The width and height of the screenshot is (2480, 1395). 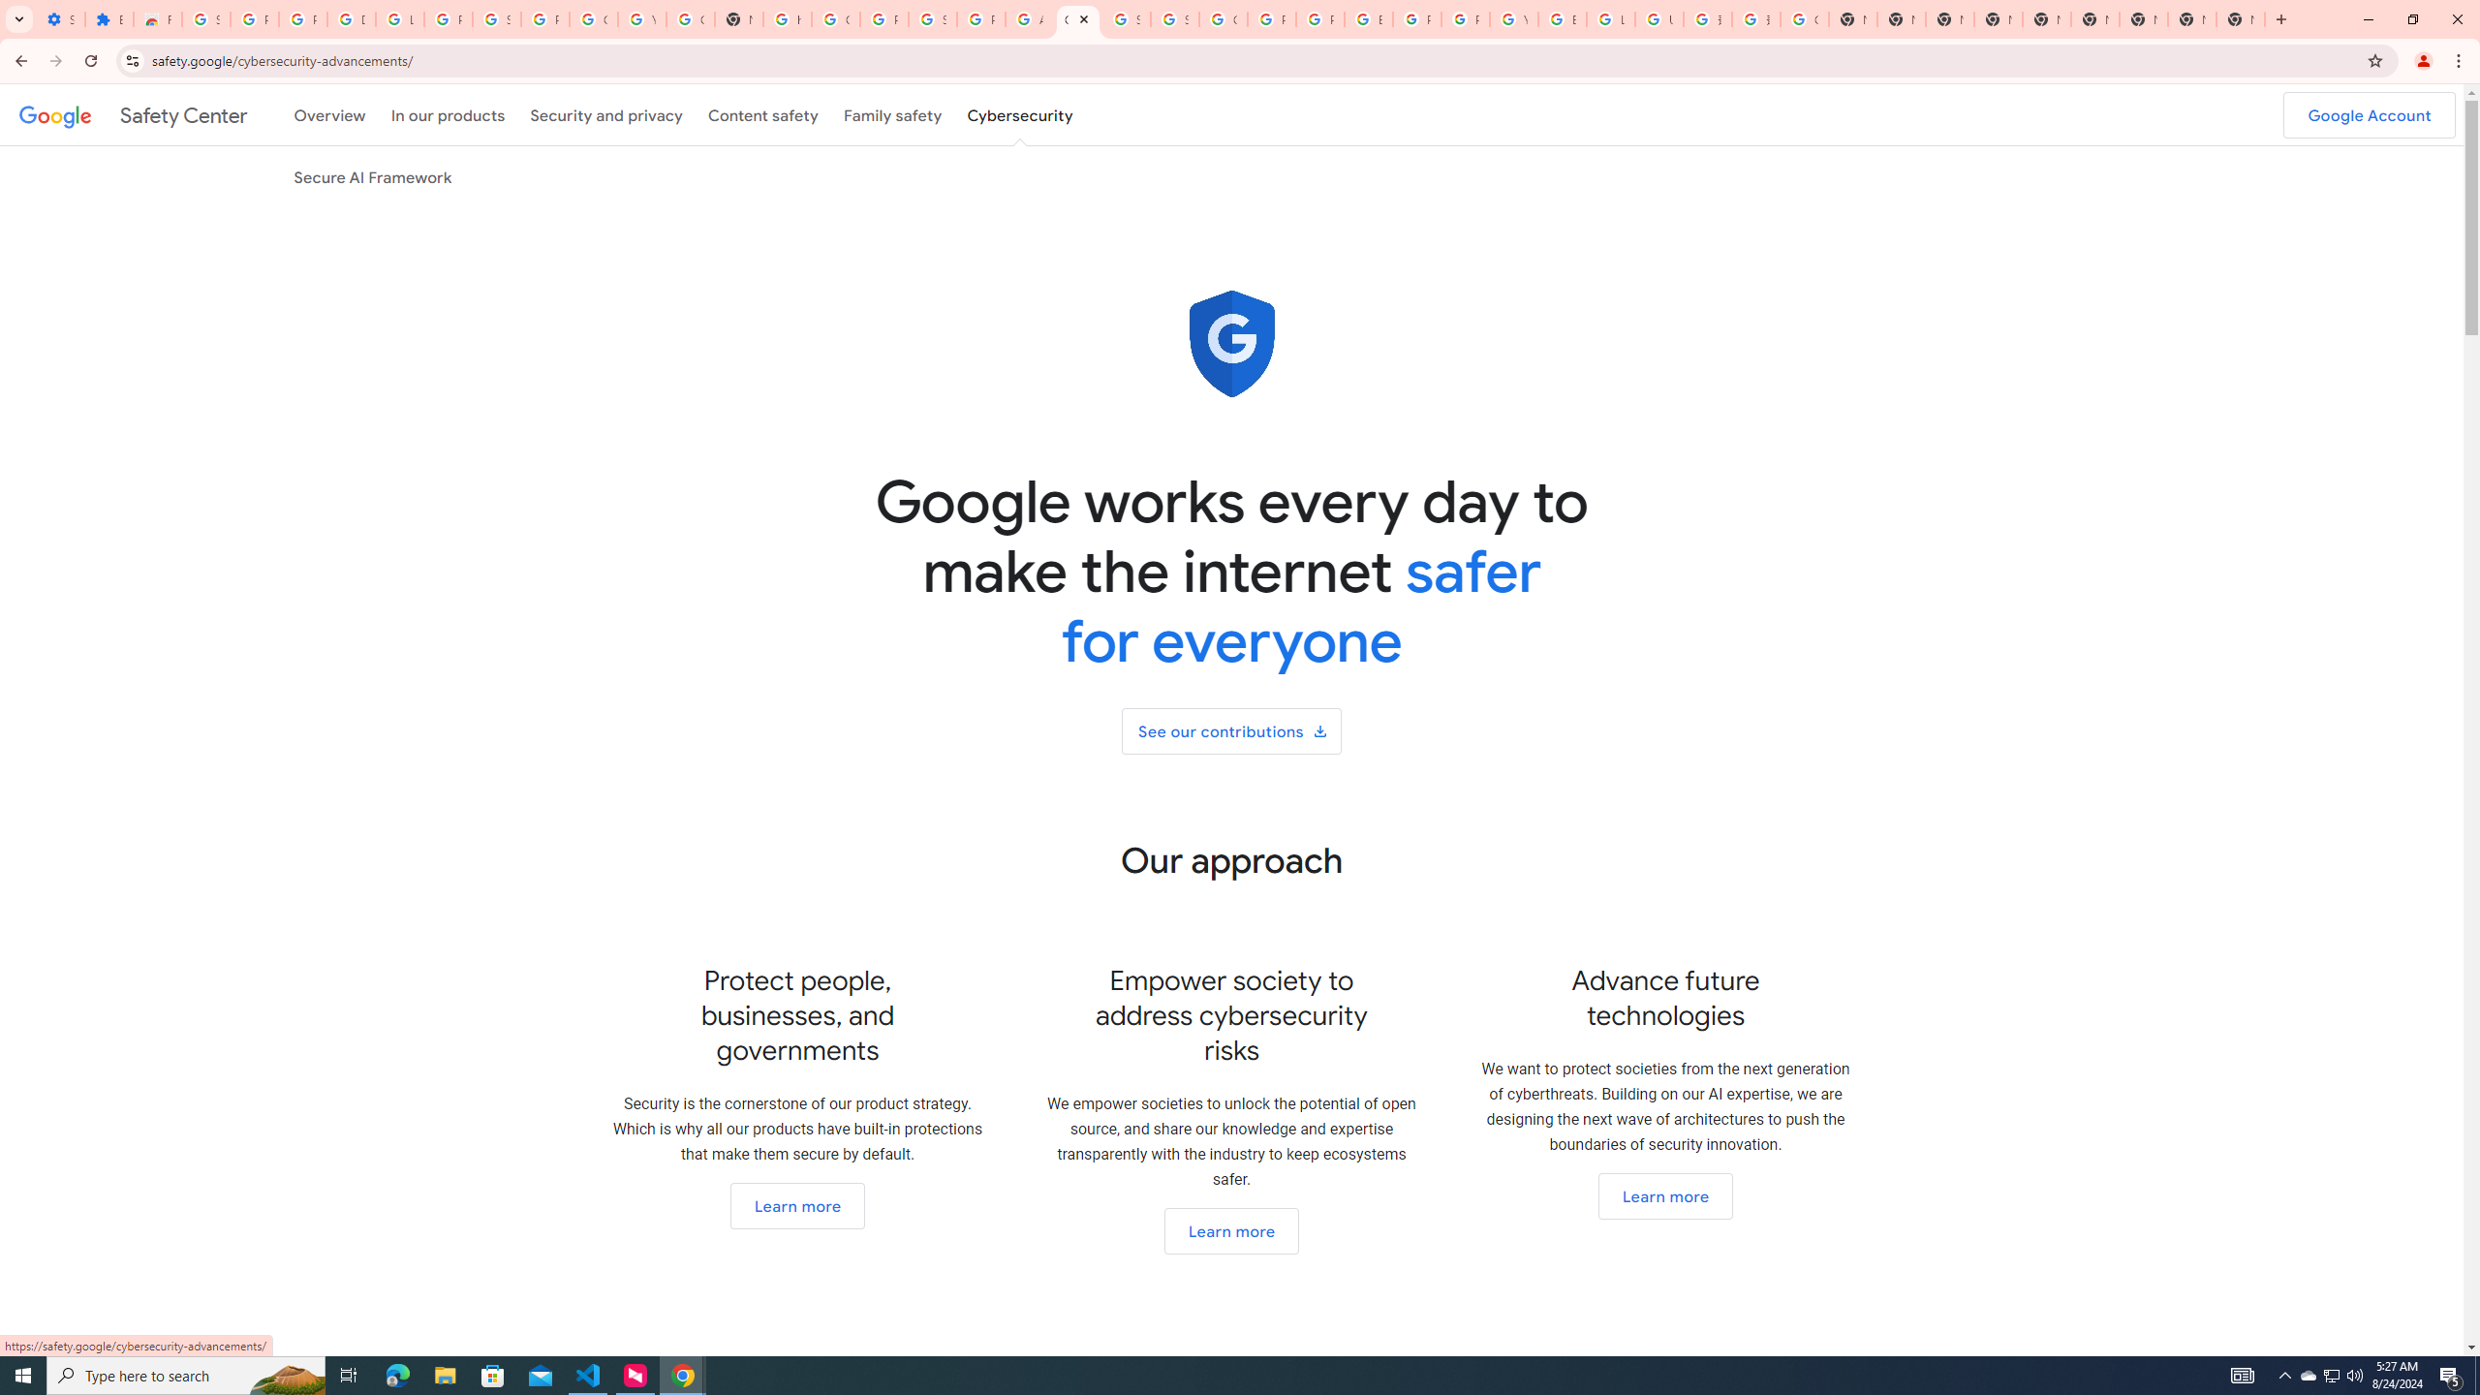 I want to click on New Tab, so click(x=1999, y=19).